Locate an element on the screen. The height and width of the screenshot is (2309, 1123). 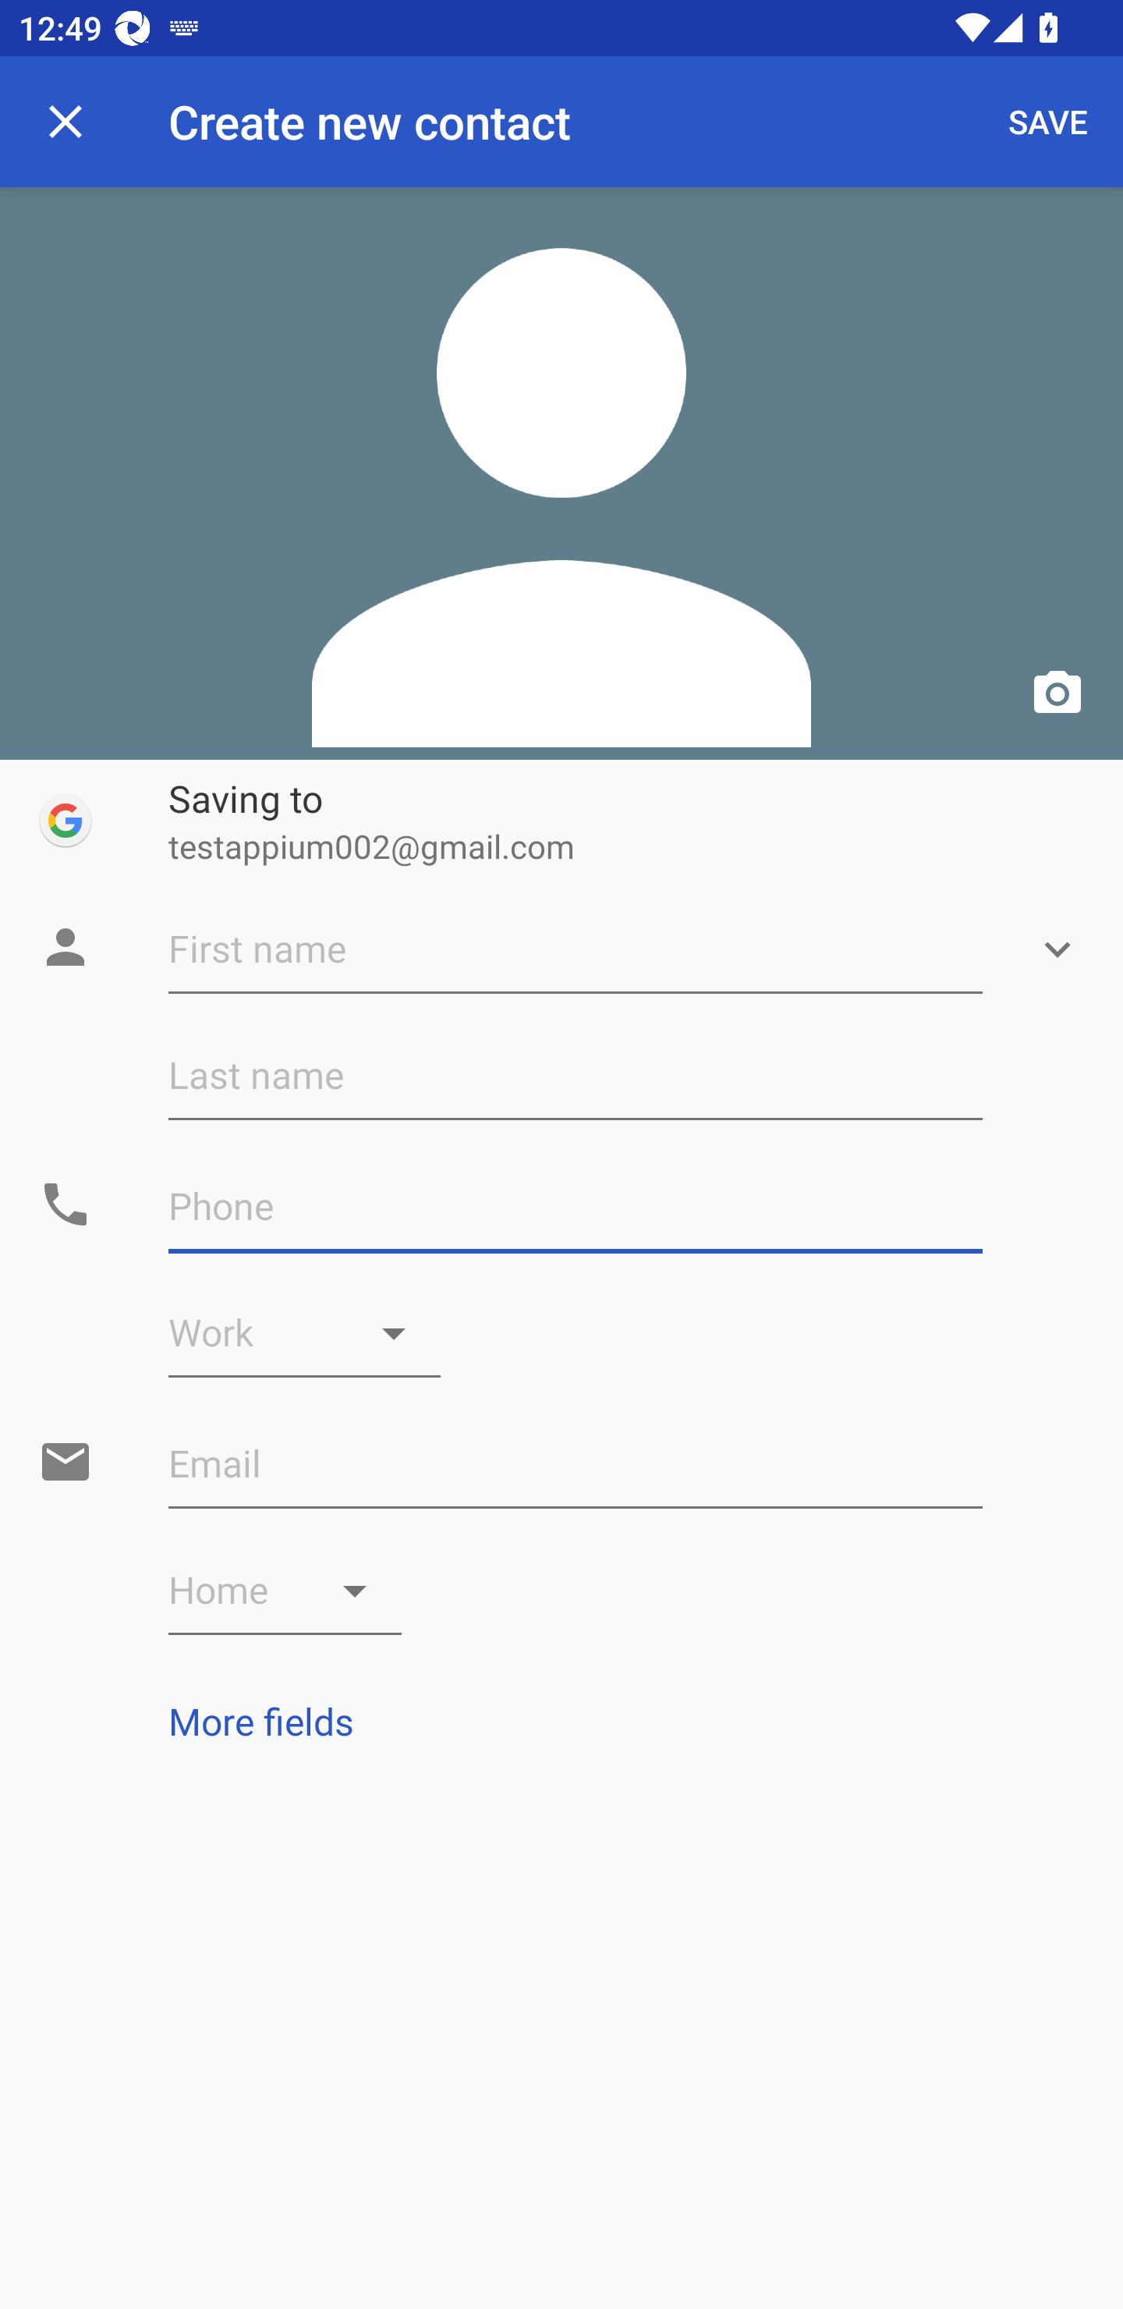
Phone is located at coordinates (576, 1206).